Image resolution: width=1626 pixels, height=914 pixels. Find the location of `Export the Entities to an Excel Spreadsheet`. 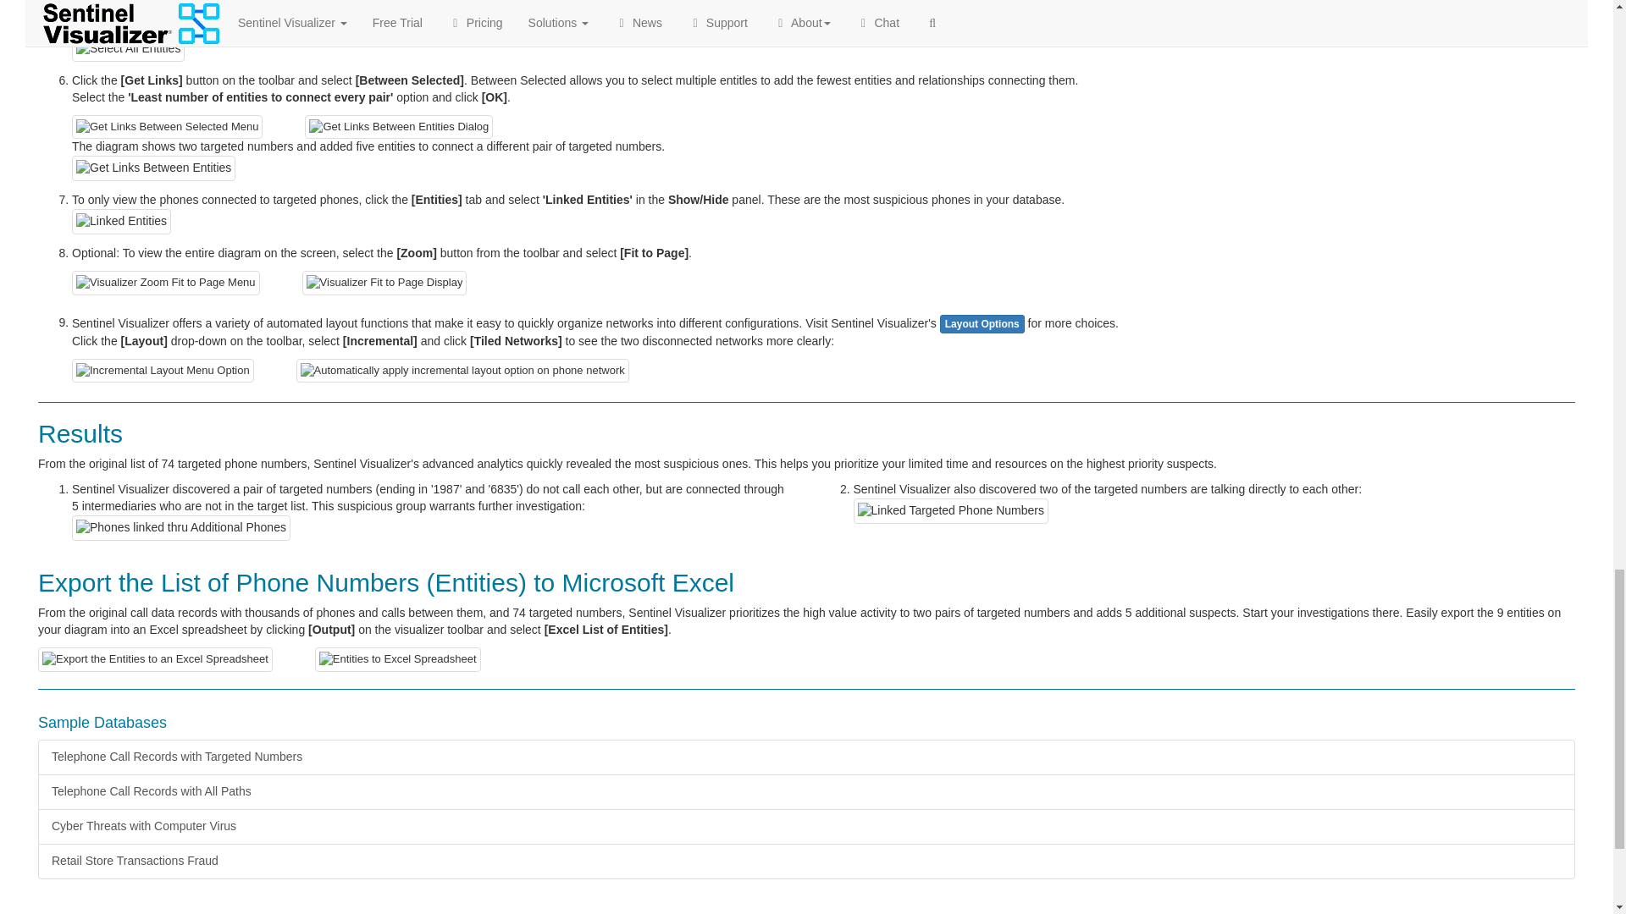

Export the Entities to an Excel Spreadsheet is located at coordinates (155, 658).